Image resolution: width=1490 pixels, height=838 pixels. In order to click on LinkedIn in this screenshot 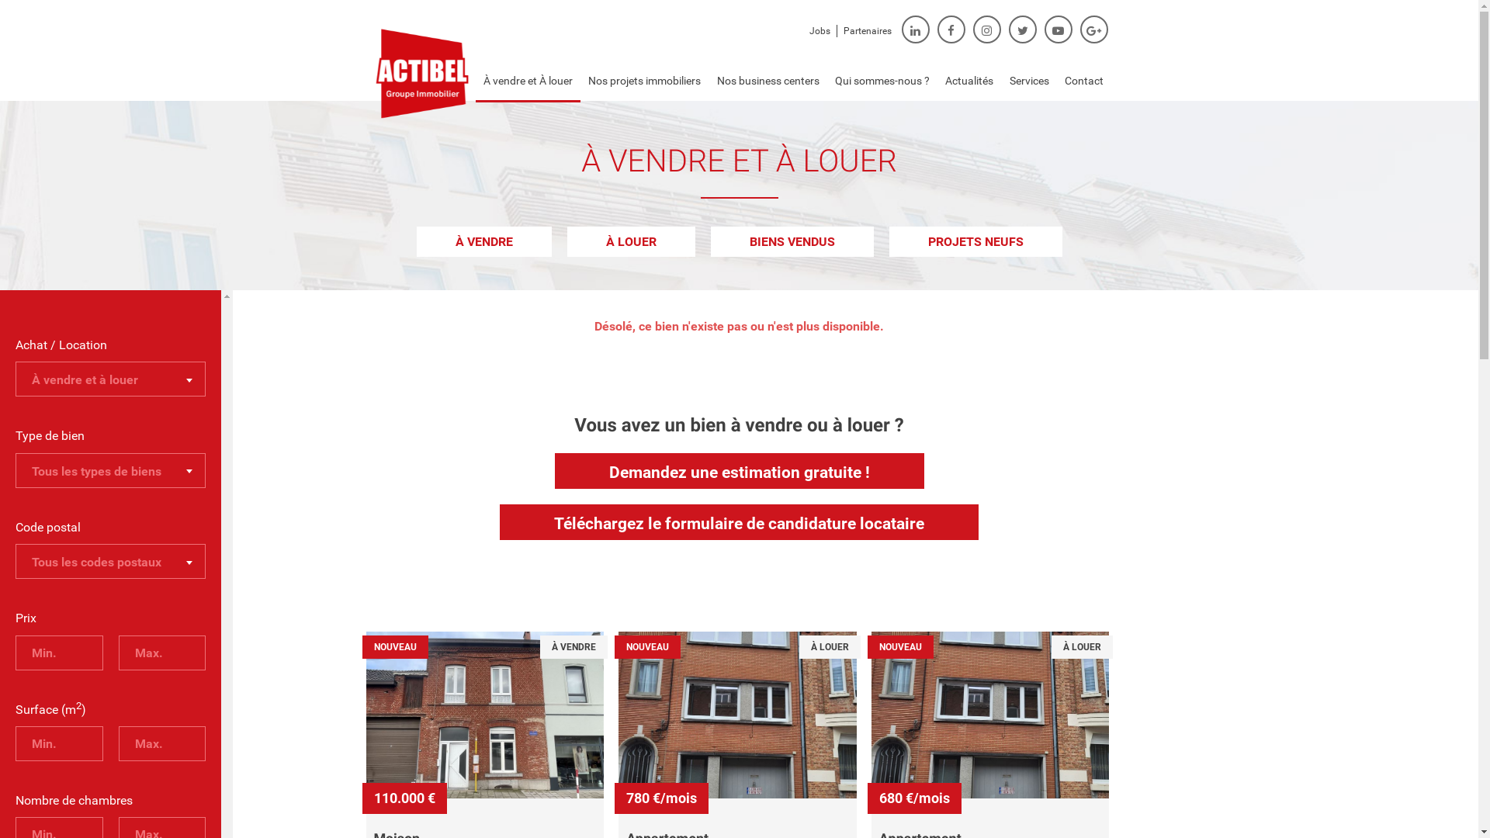, I will do `click(916, 29)`.